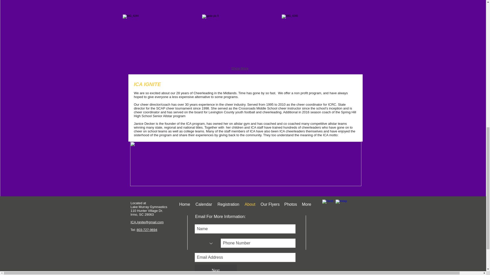 The width and height of the screenshot is (490, 275). I want to click on Registration, so click(228, 204).